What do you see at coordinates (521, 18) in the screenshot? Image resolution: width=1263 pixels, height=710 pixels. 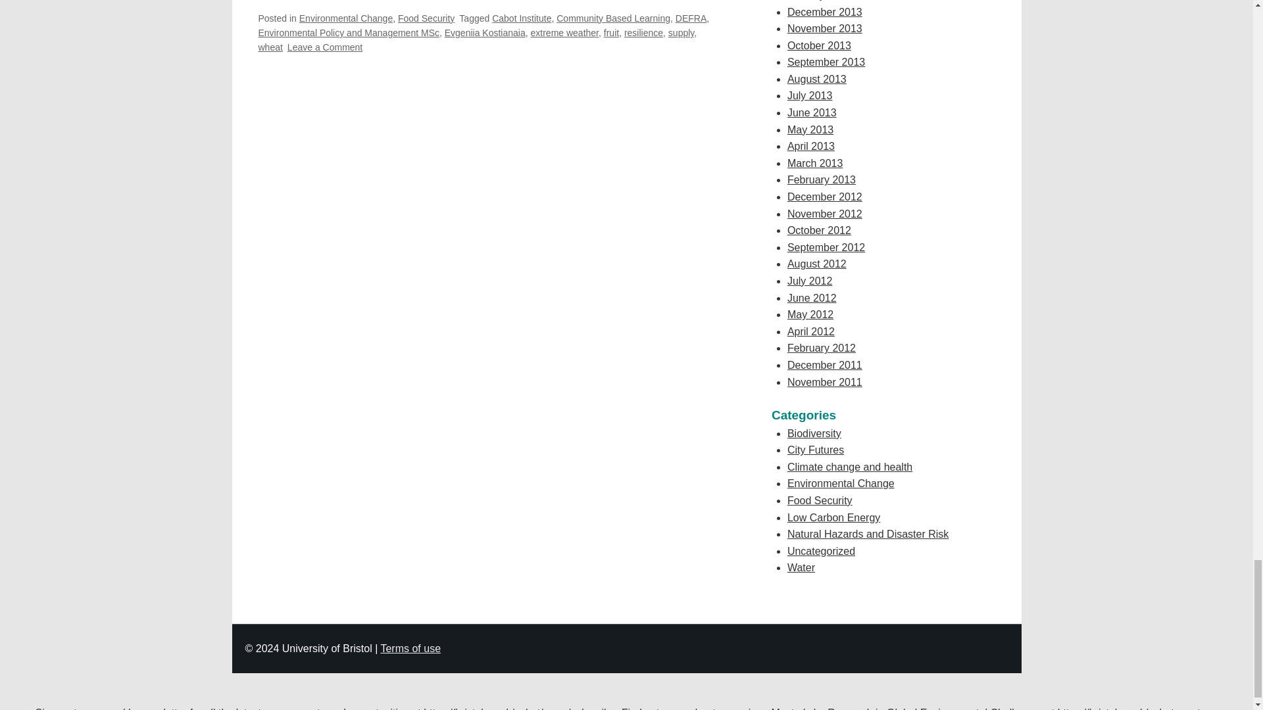 I see `Cabot Institute` at bounding box center [521, 18].